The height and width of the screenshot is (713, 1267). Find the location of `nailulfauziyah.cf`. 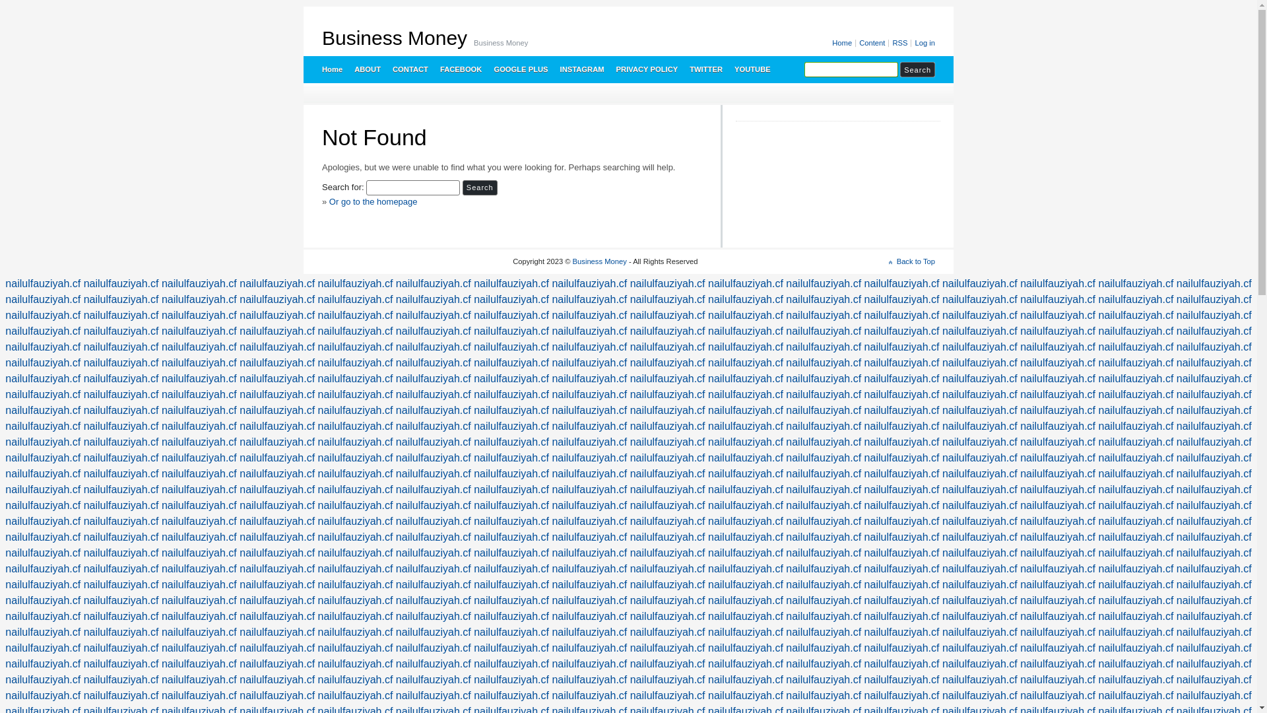

nailulfauziyah.cf is located at coordinates (434, 442).